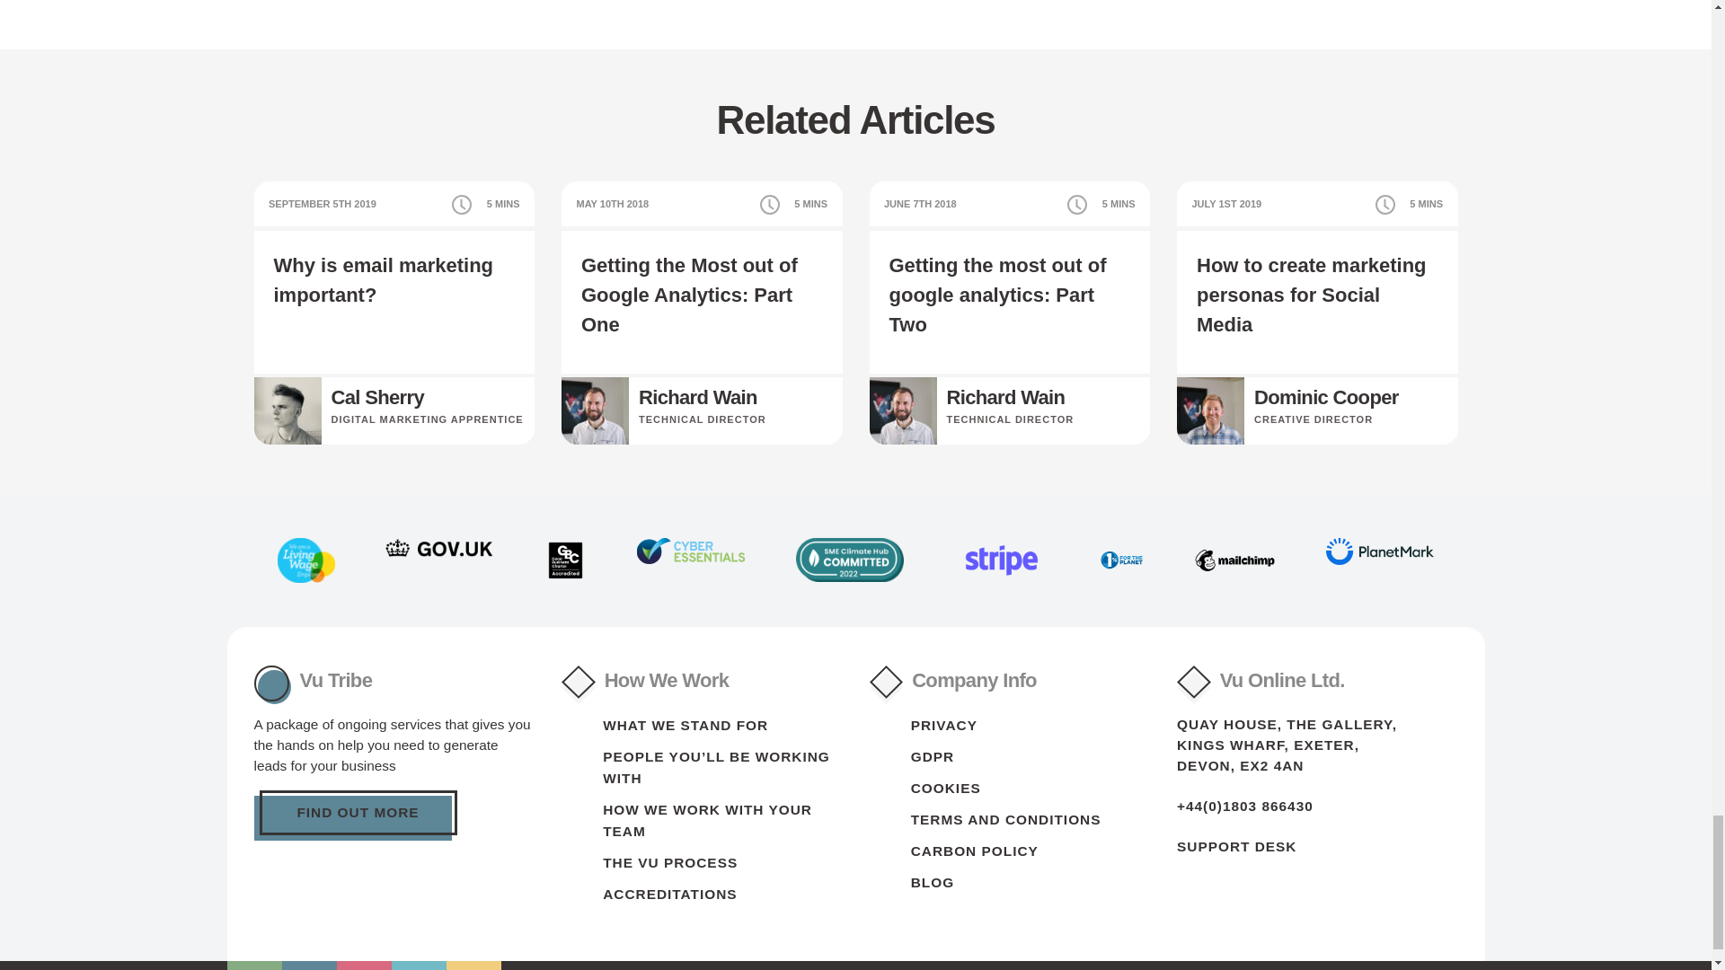 The height and width of the screenshot is (970, 1725). Describe the element at coordinates (932, 882) in the screenshot. I see `The Vu Blog` at that location.